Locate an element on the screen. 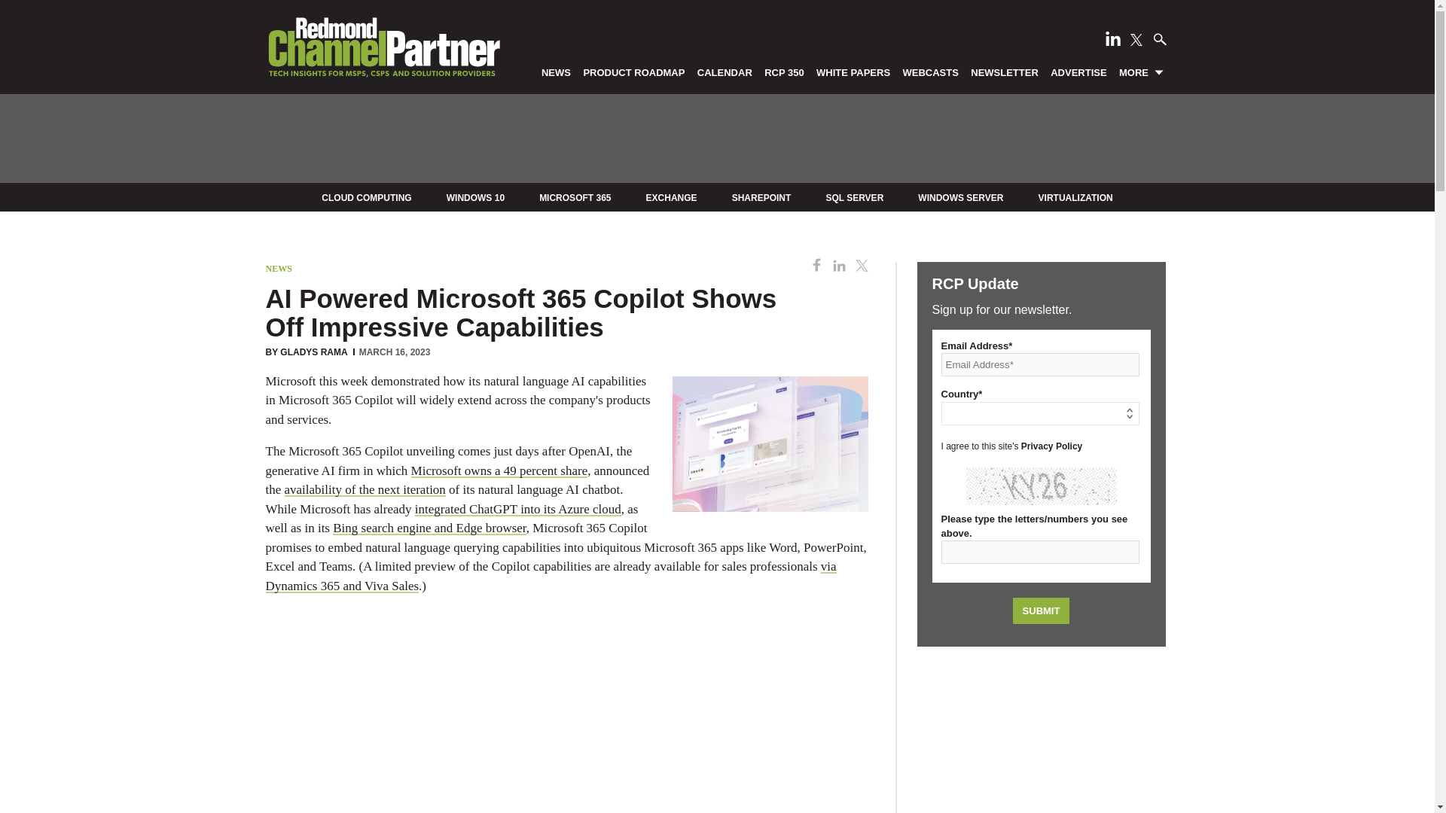 The width and height of the screenshot is (1446, 813). GLADYS RAMA is located at coordinates (313, 352).